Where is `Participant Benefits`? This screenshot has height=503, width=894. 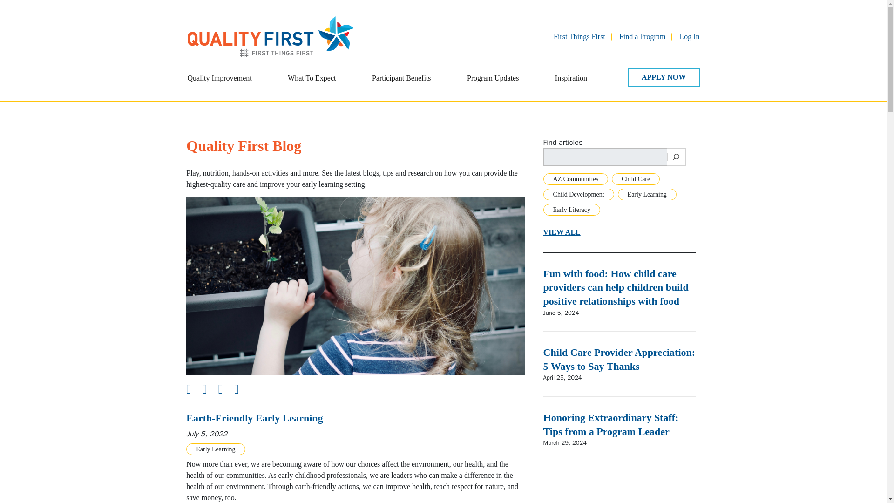 Participant Benefits is located at coordinates (401, 84).